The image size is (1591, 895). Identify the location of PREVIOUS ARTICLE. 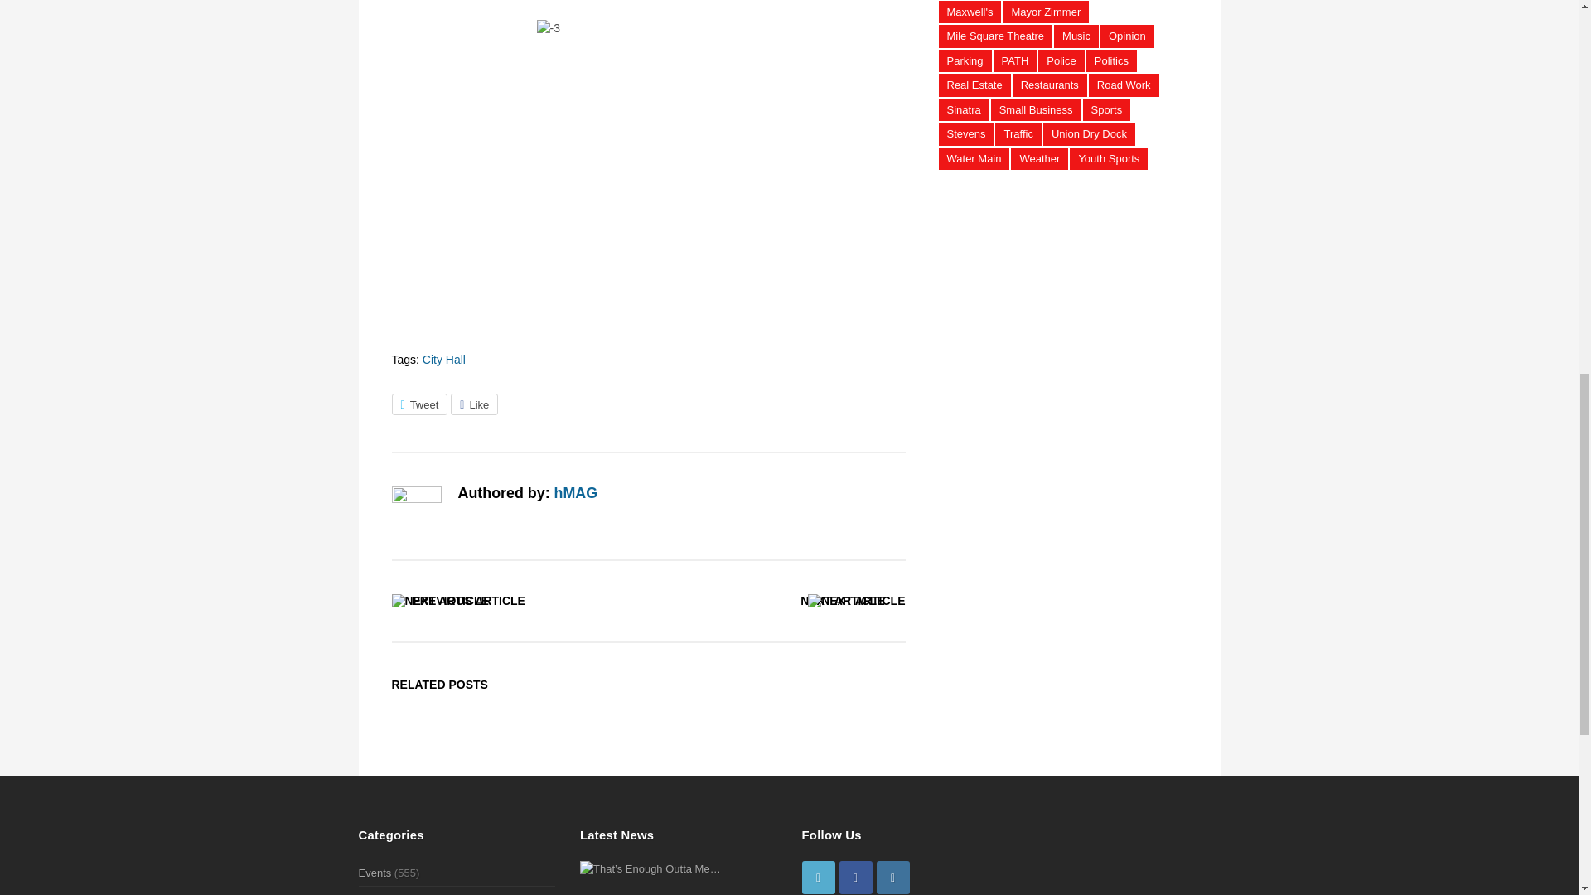
(468, 601).